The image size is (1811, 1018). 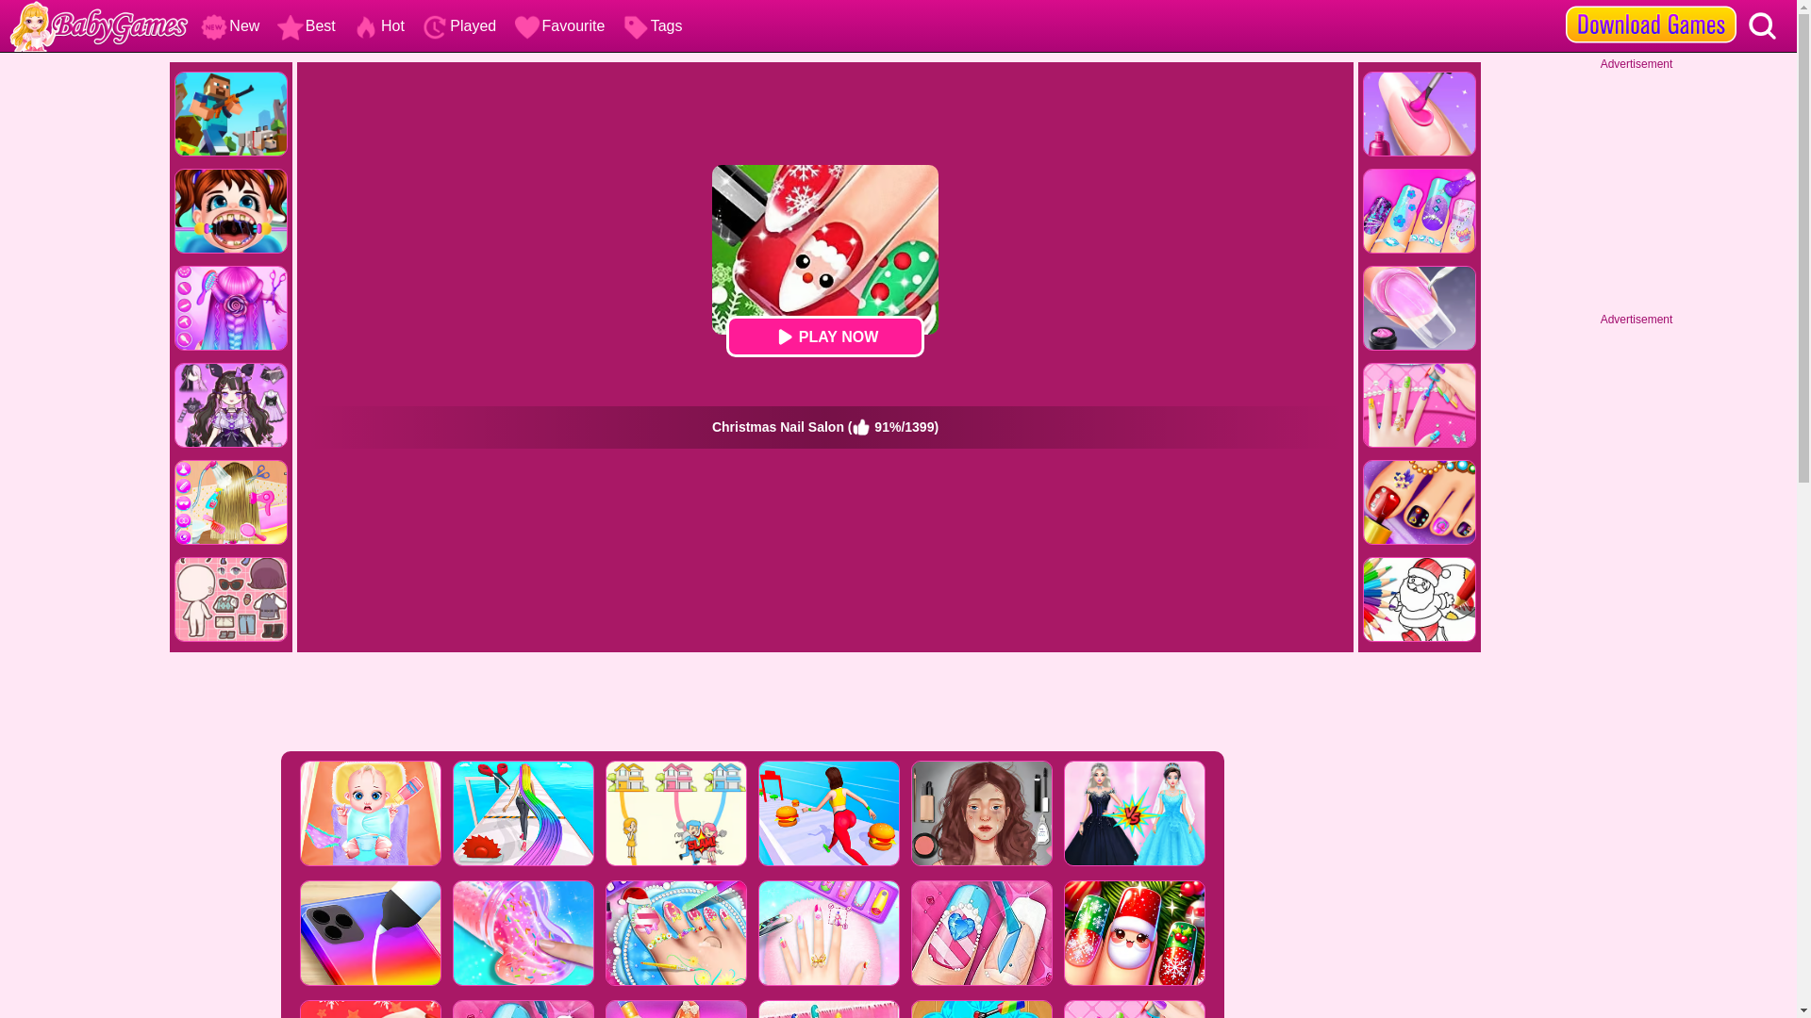 What do you see at coordinates (824, 336) in the screenshot?
I see `PLAY NOW` at bounding box center [824, 336].